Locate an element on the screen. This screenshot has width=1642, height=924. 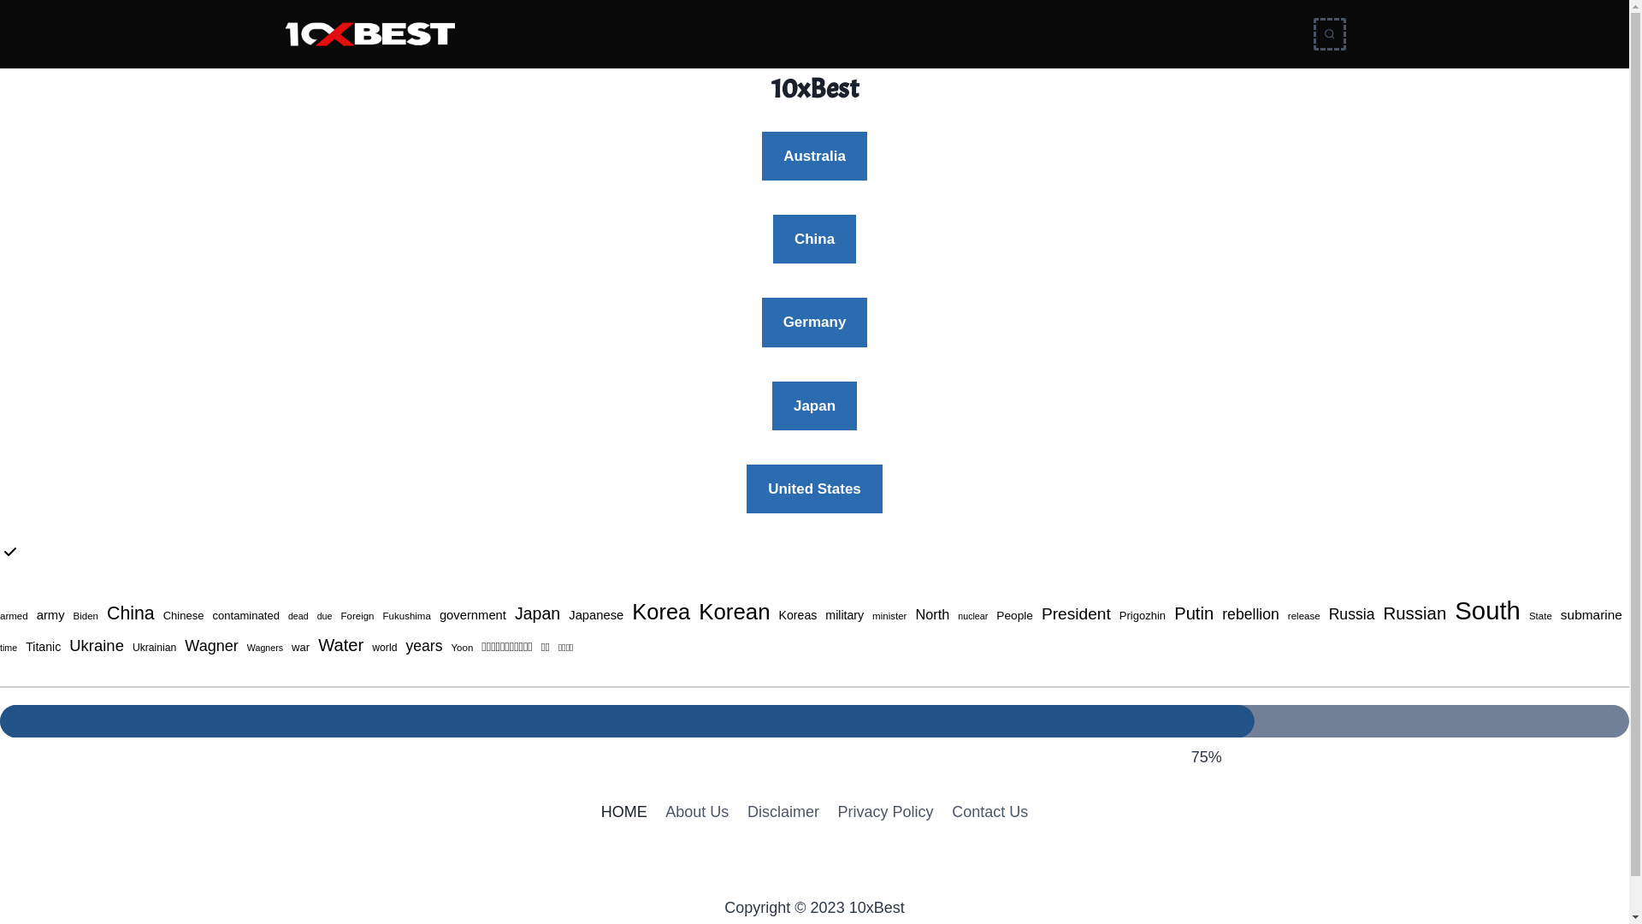
Russia is located at coordinates (1352, 614).